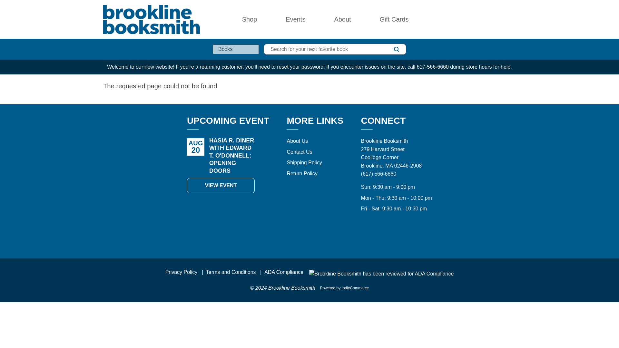 Image resolution: width=619 pixels, height=348 pixels. Describe the element at coordinates (484, 19) in the screenshot. I see `Log in` at that location.